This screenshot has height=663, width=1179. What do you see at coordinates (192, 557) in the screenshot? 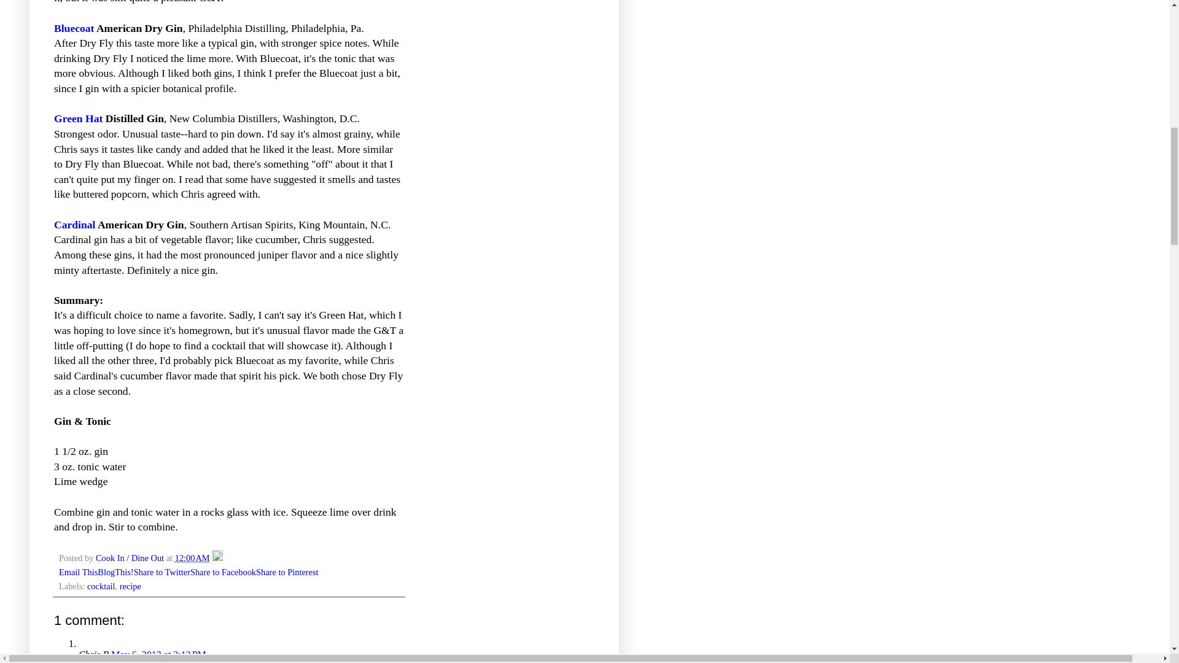
I see `permanent link` at bounding box center [192, 557].